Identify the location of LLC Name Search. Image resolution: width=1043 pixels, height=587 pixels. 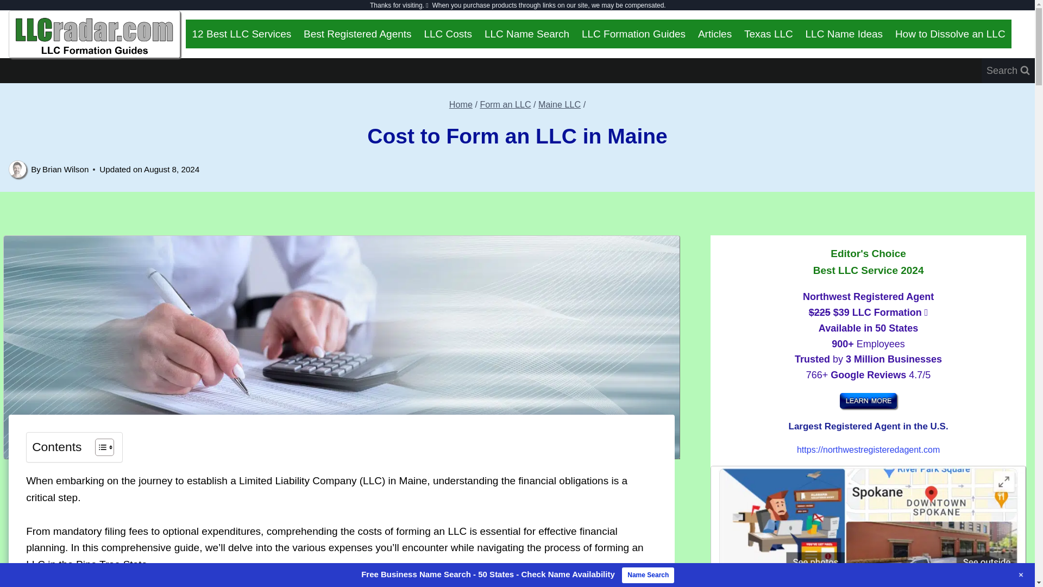
(526, 34).